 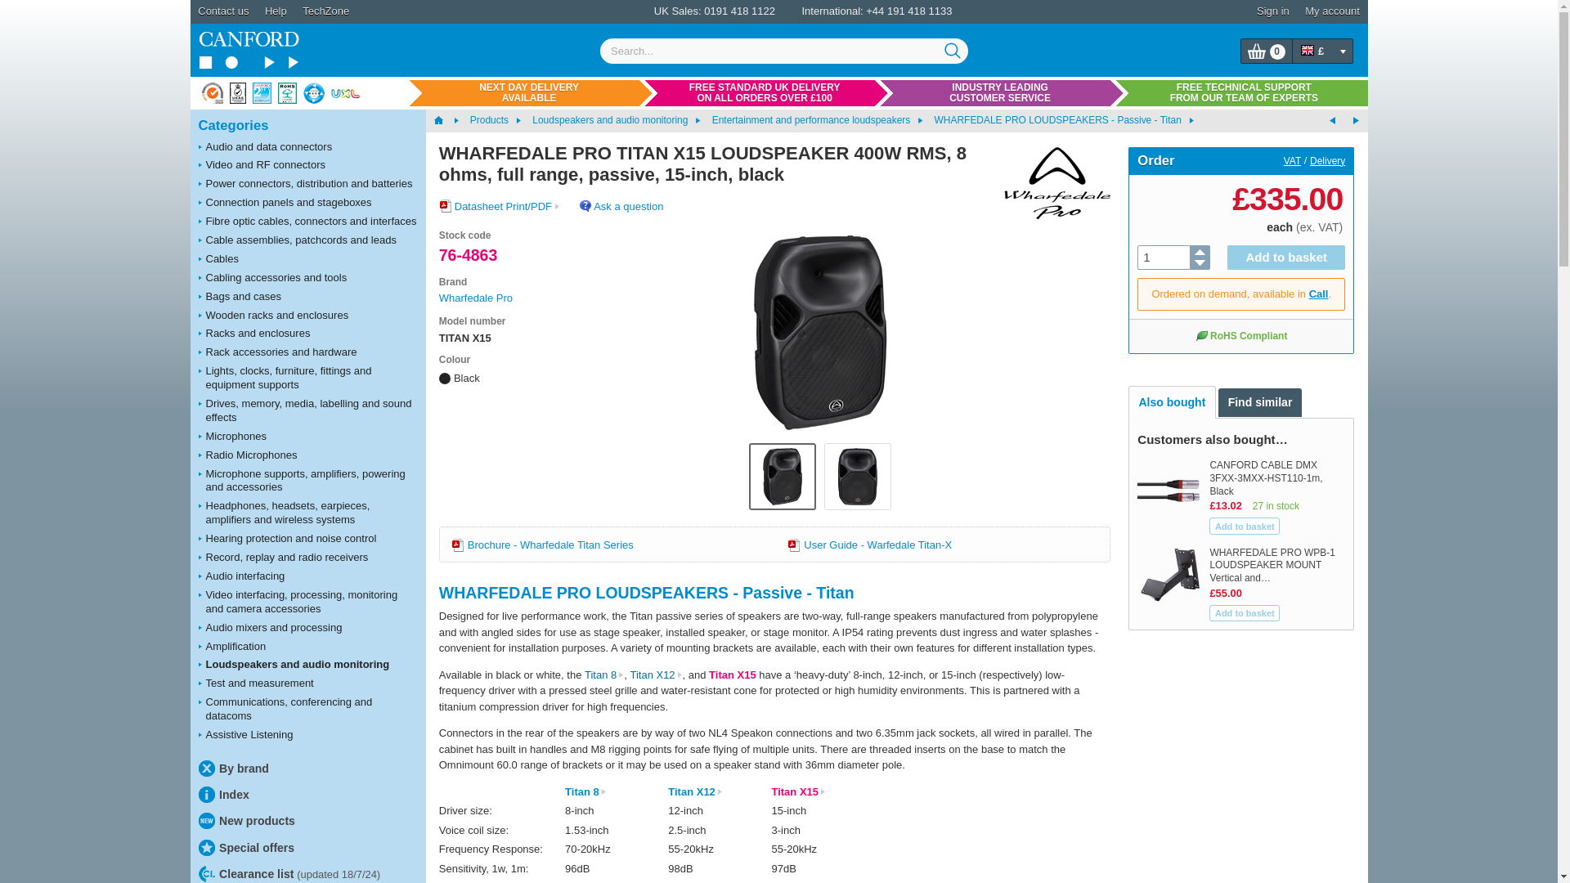 What do you see at coordinates (1272, 11) in the screenshot?
I see `Sign in` at bounding box center [1272, 11].